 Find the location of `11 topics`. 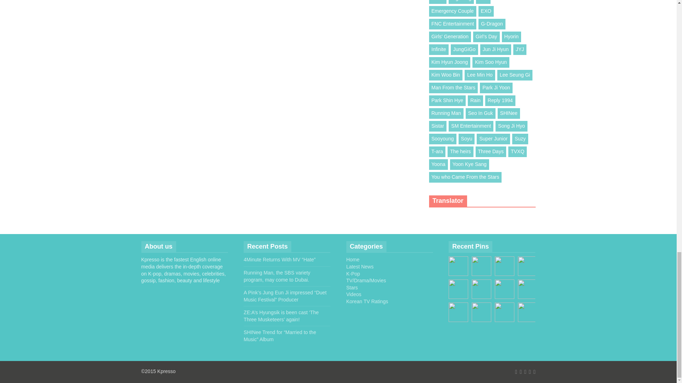

11 topics is located at coordinates (486, 11).